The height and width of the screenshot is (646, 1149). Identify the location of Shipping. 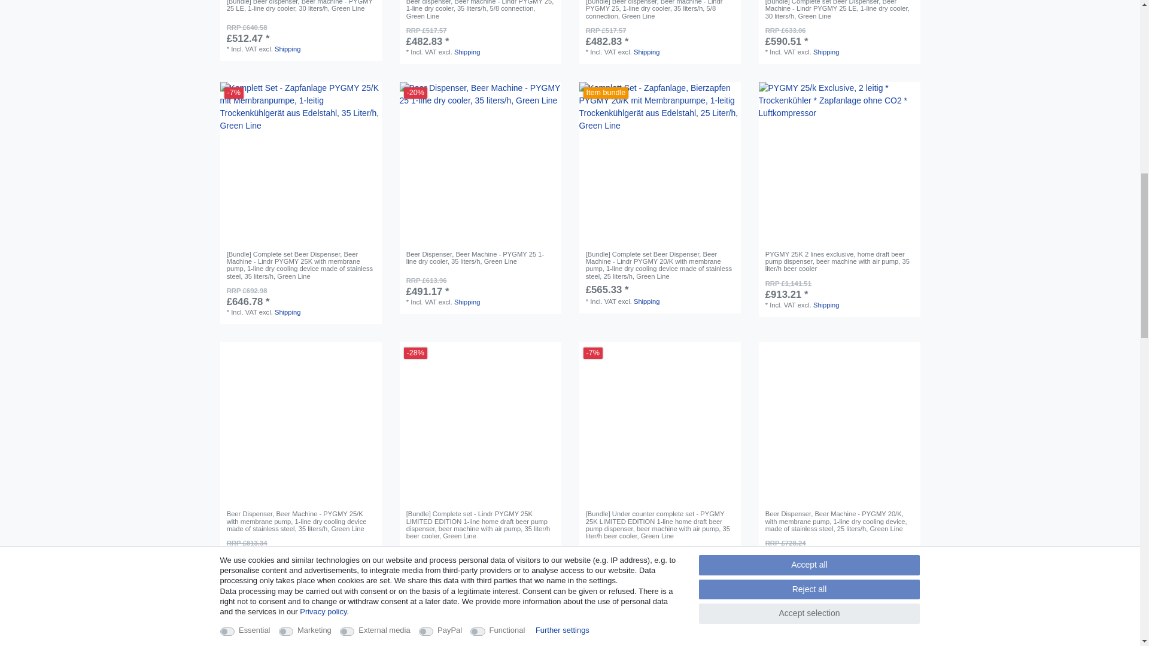
(467, 301).